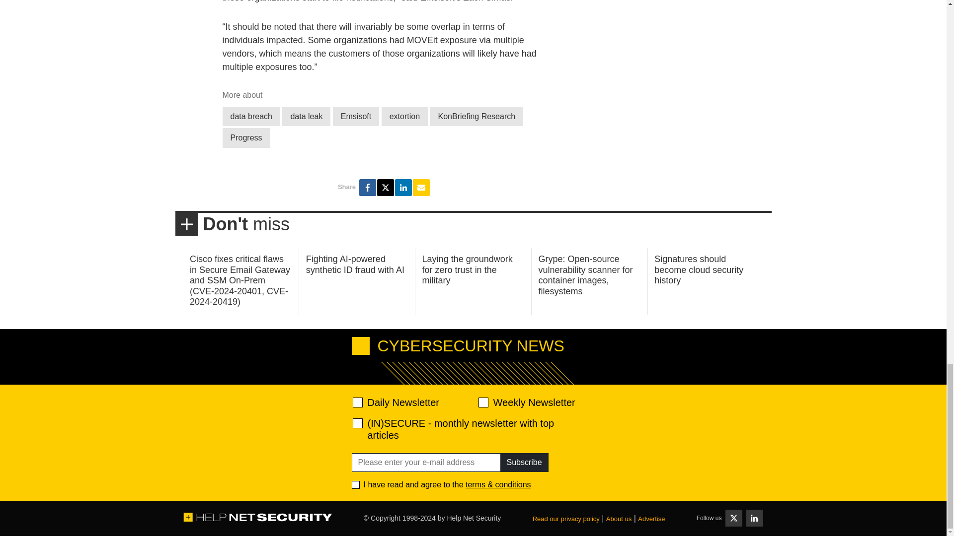  I want to click on extortion, so click(404, 116).